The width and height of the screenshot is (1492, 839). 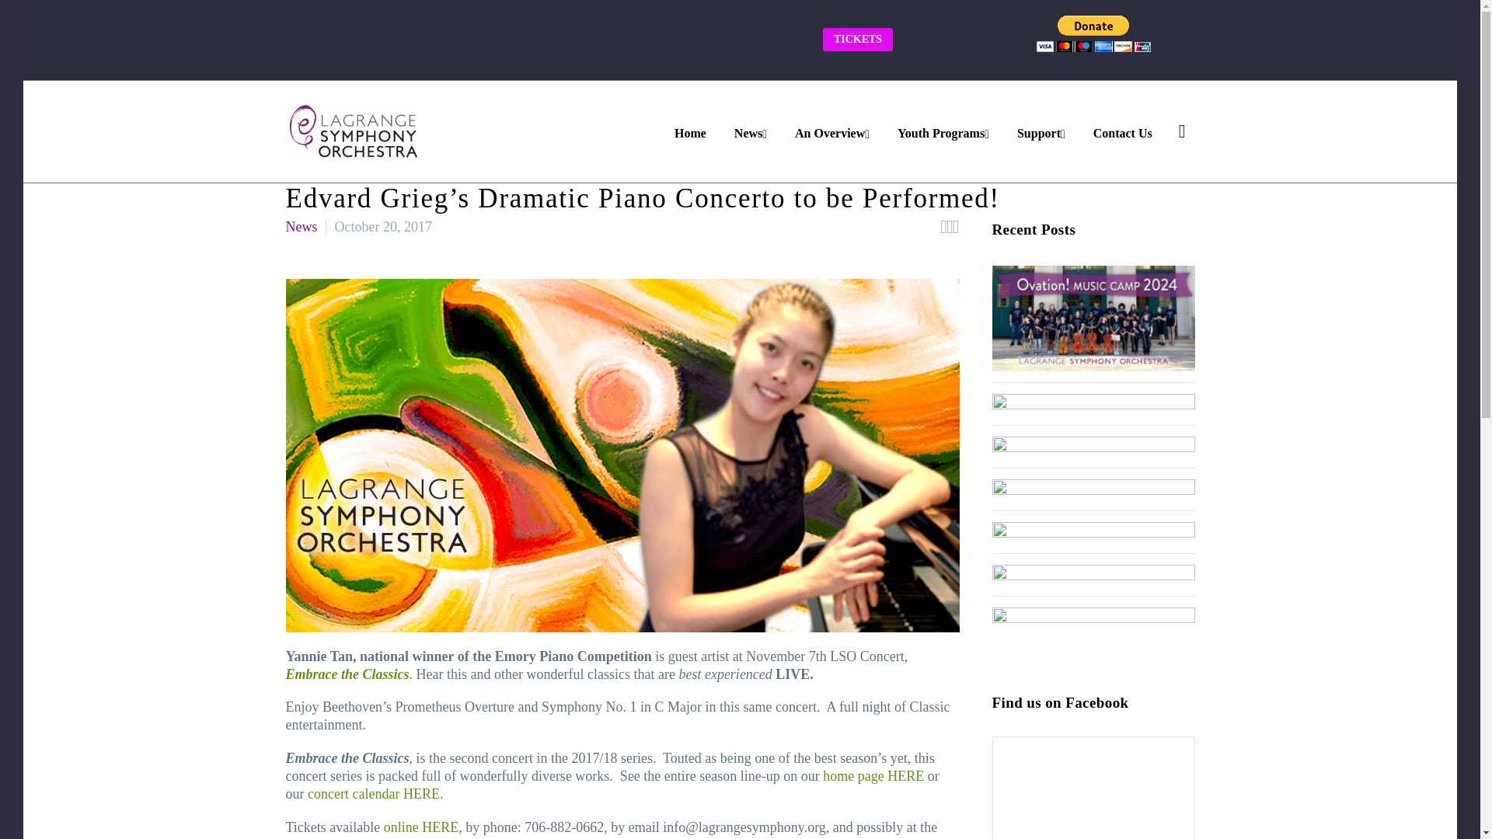 What do you see at coordinates (302, 227) in the screenshot?
I see `View all posts in News` at bounding box center [302, 227].